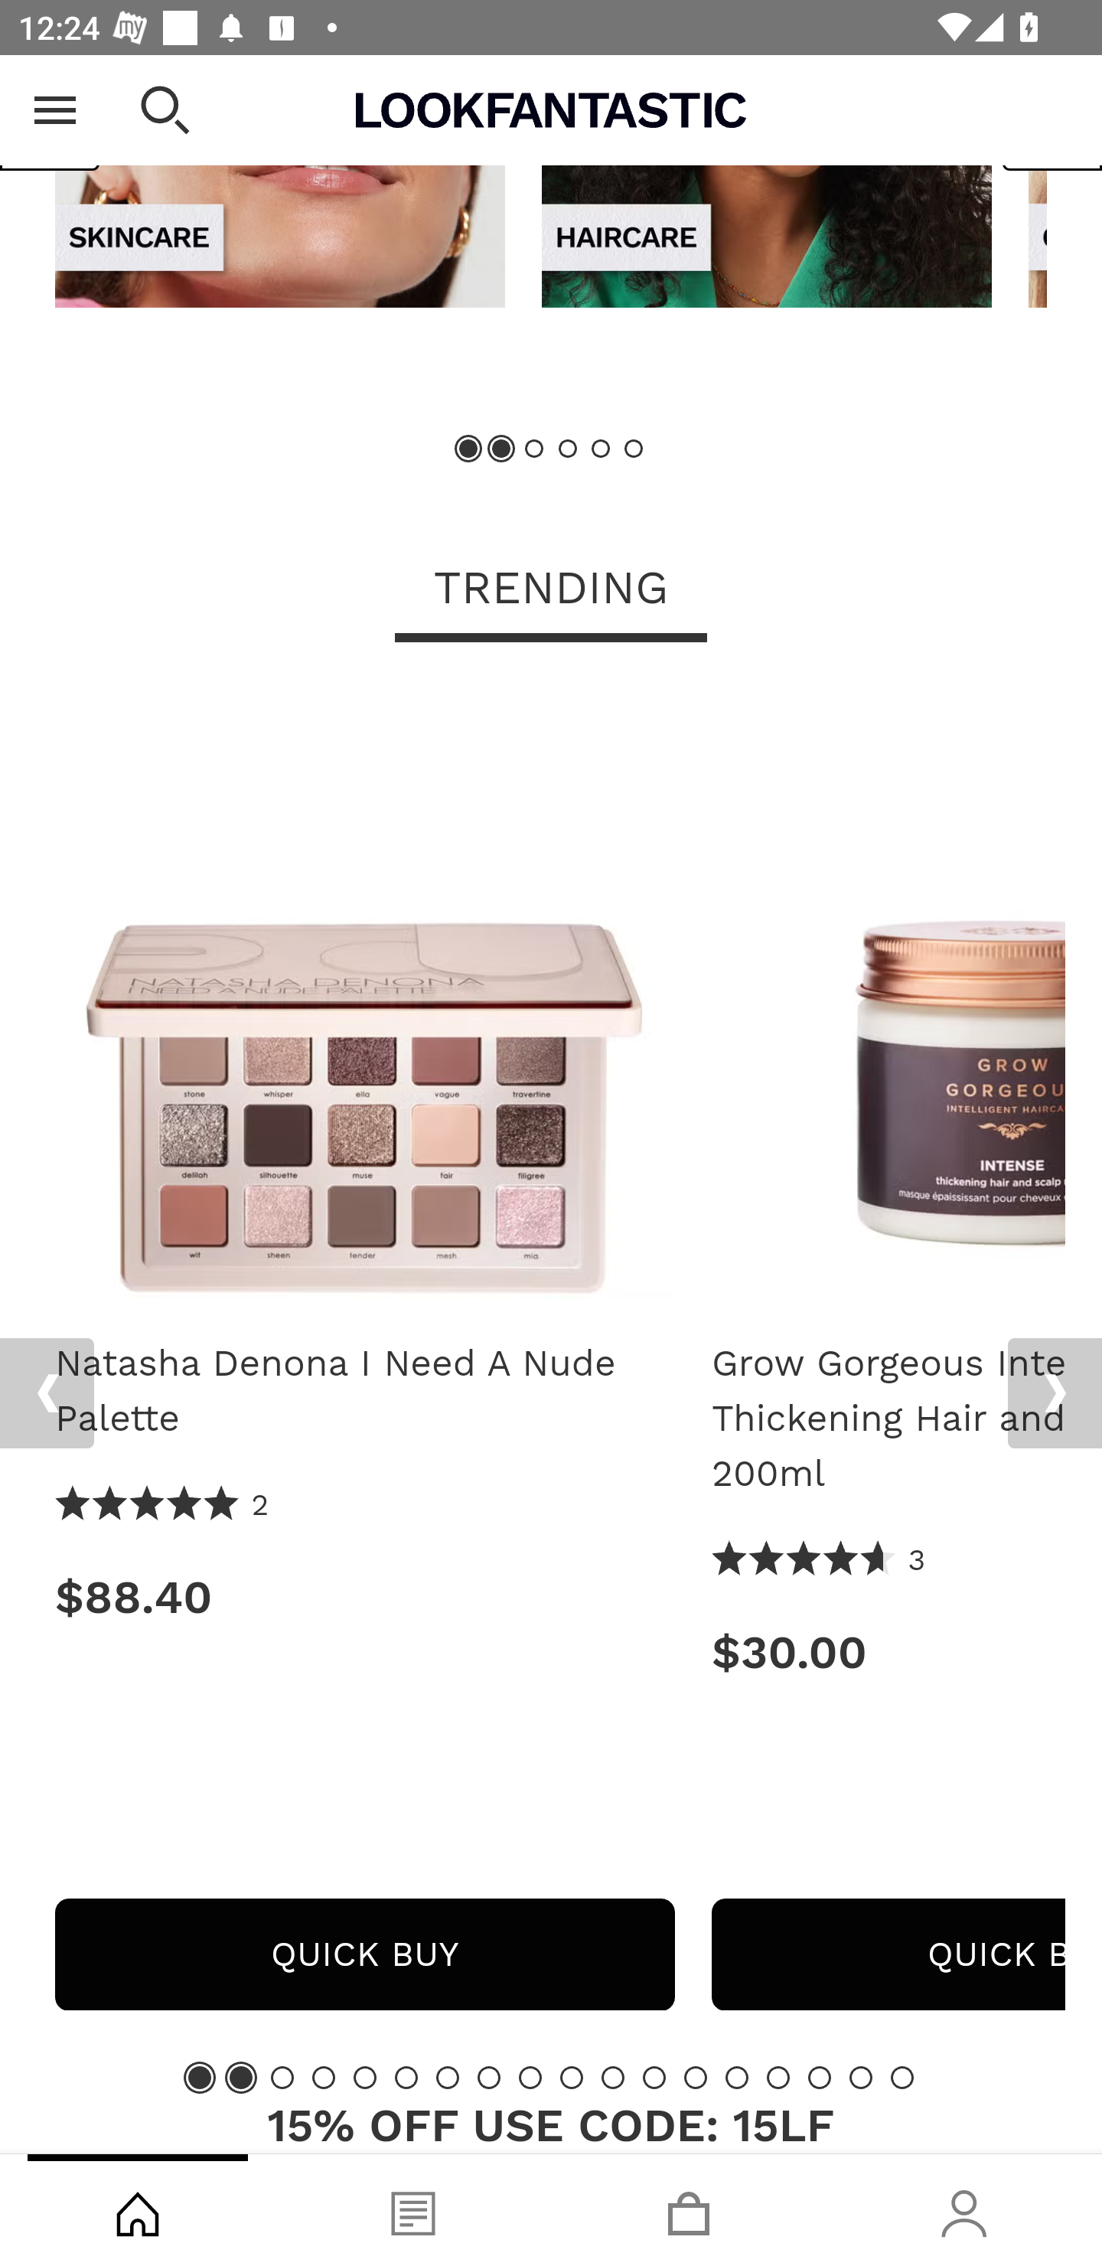 Image resolution: width=1102 pixels, height=2266 pixels. Describe the element at coordinates (568, 449) in the screenshot. I see `Slide 4` at that location.